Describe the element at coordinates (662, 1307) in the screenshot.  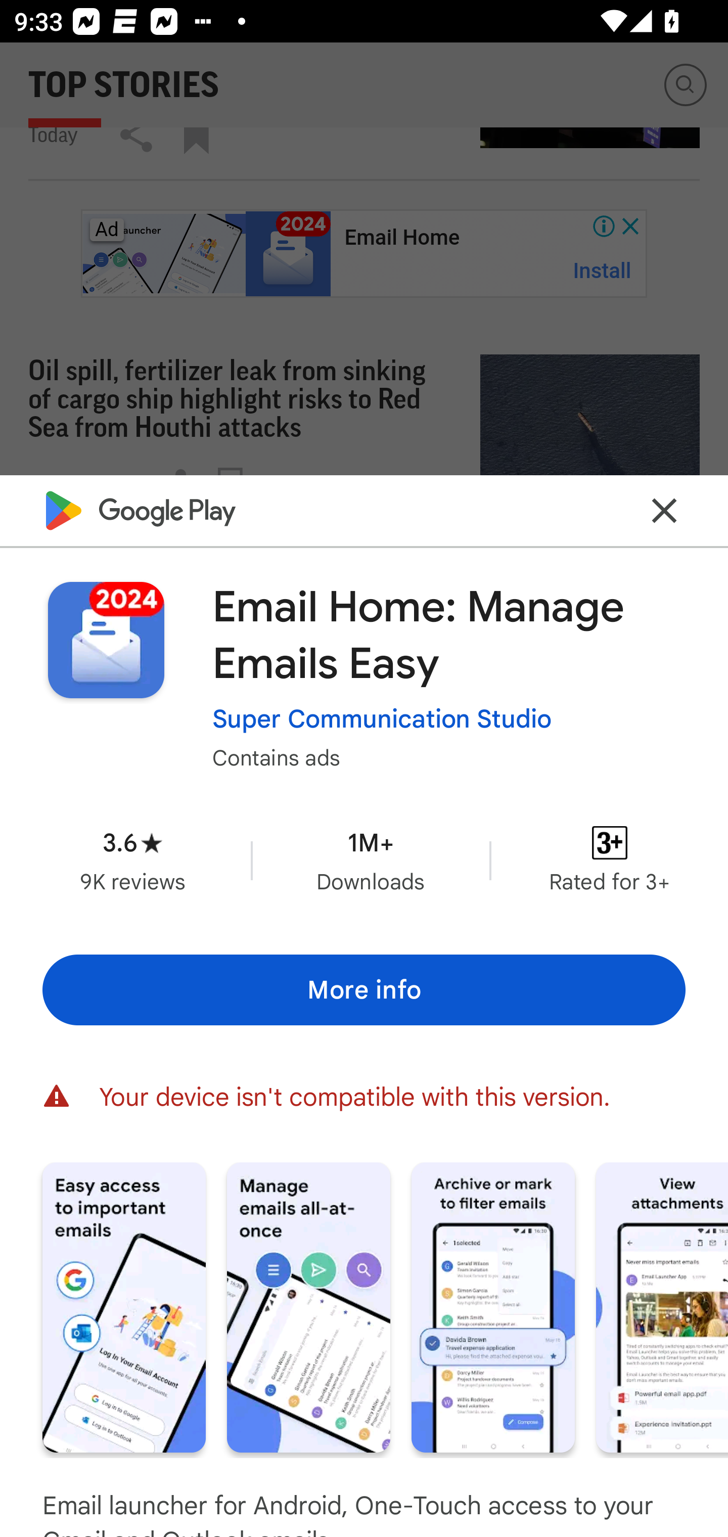
I see `Screenshot "4" of "6"` at that location.